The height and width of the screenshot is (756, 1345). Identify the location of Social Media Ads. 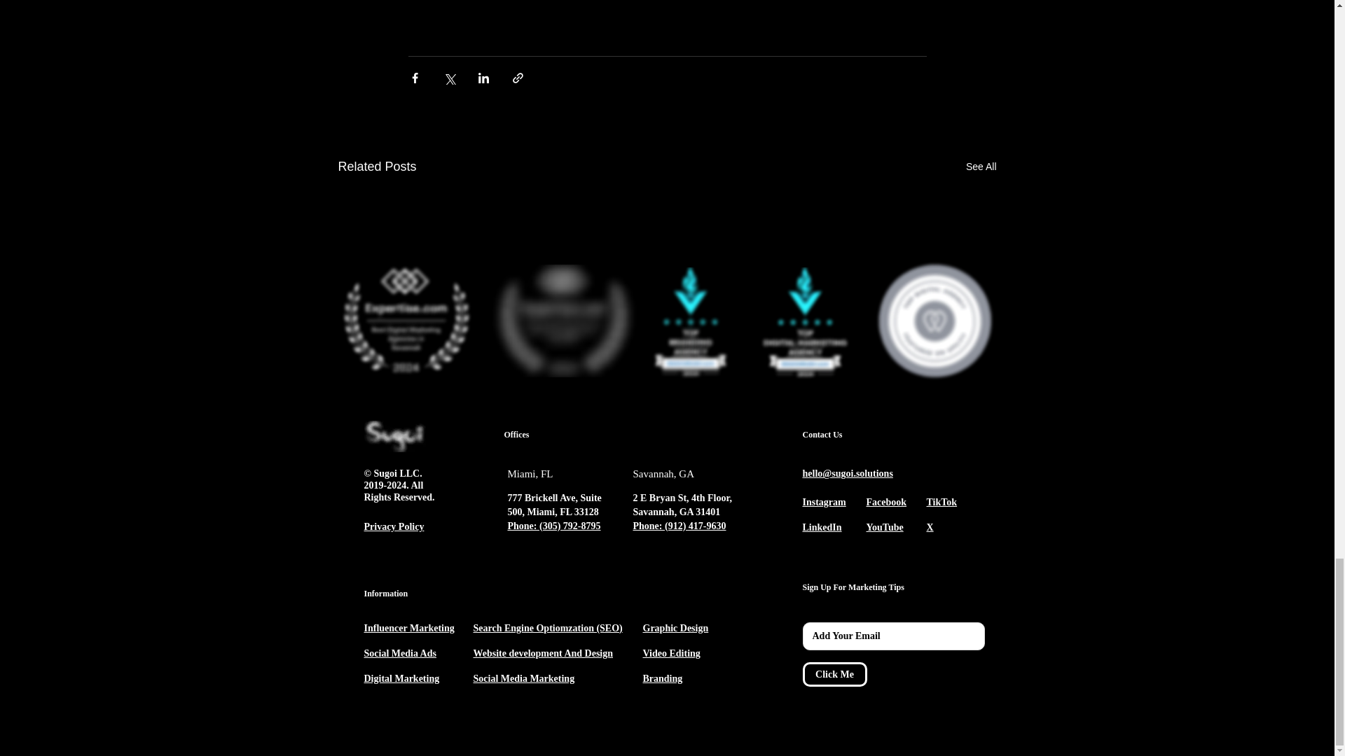
(400, 652).